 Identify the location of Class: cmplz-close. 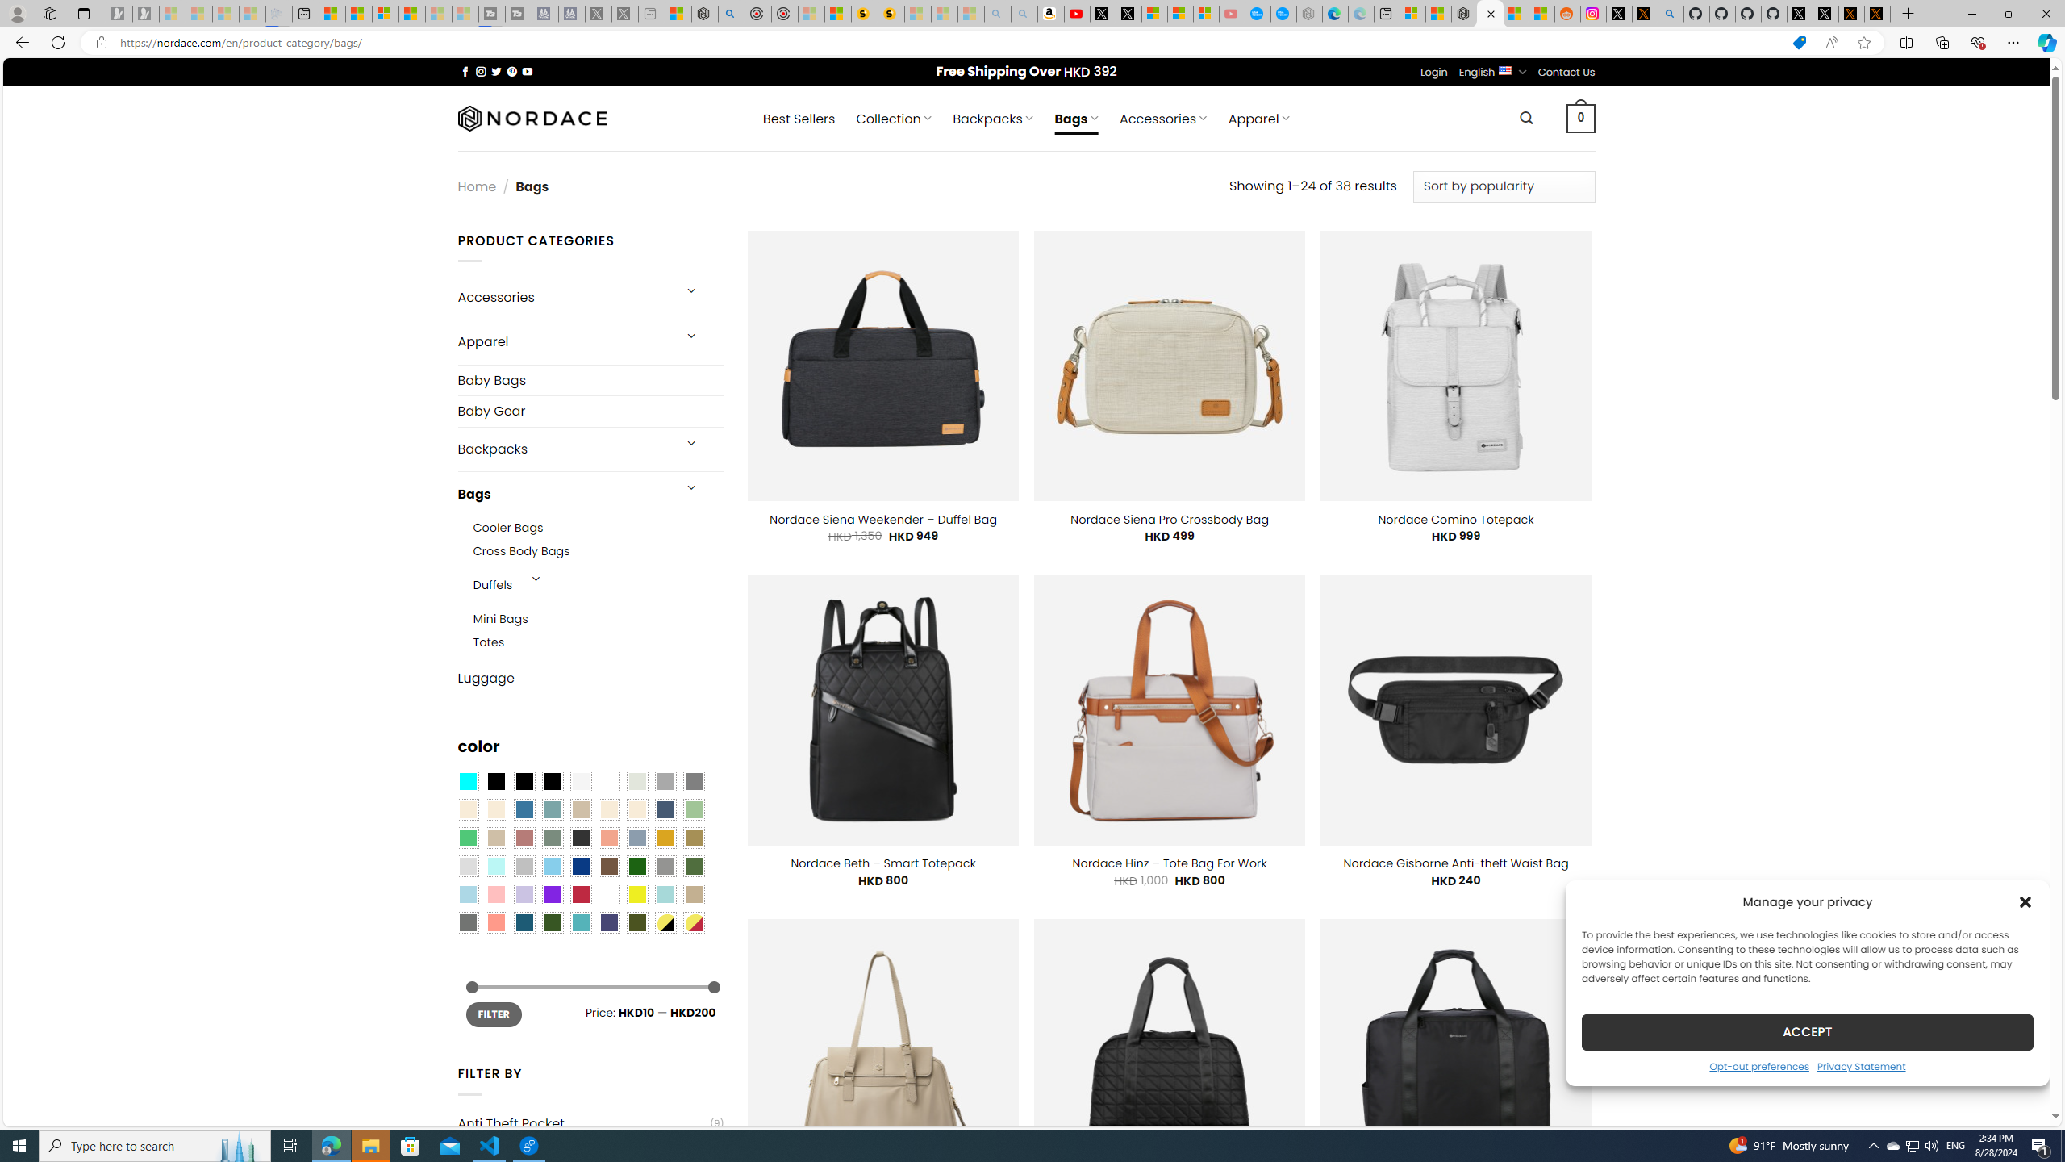
(2025, 901).